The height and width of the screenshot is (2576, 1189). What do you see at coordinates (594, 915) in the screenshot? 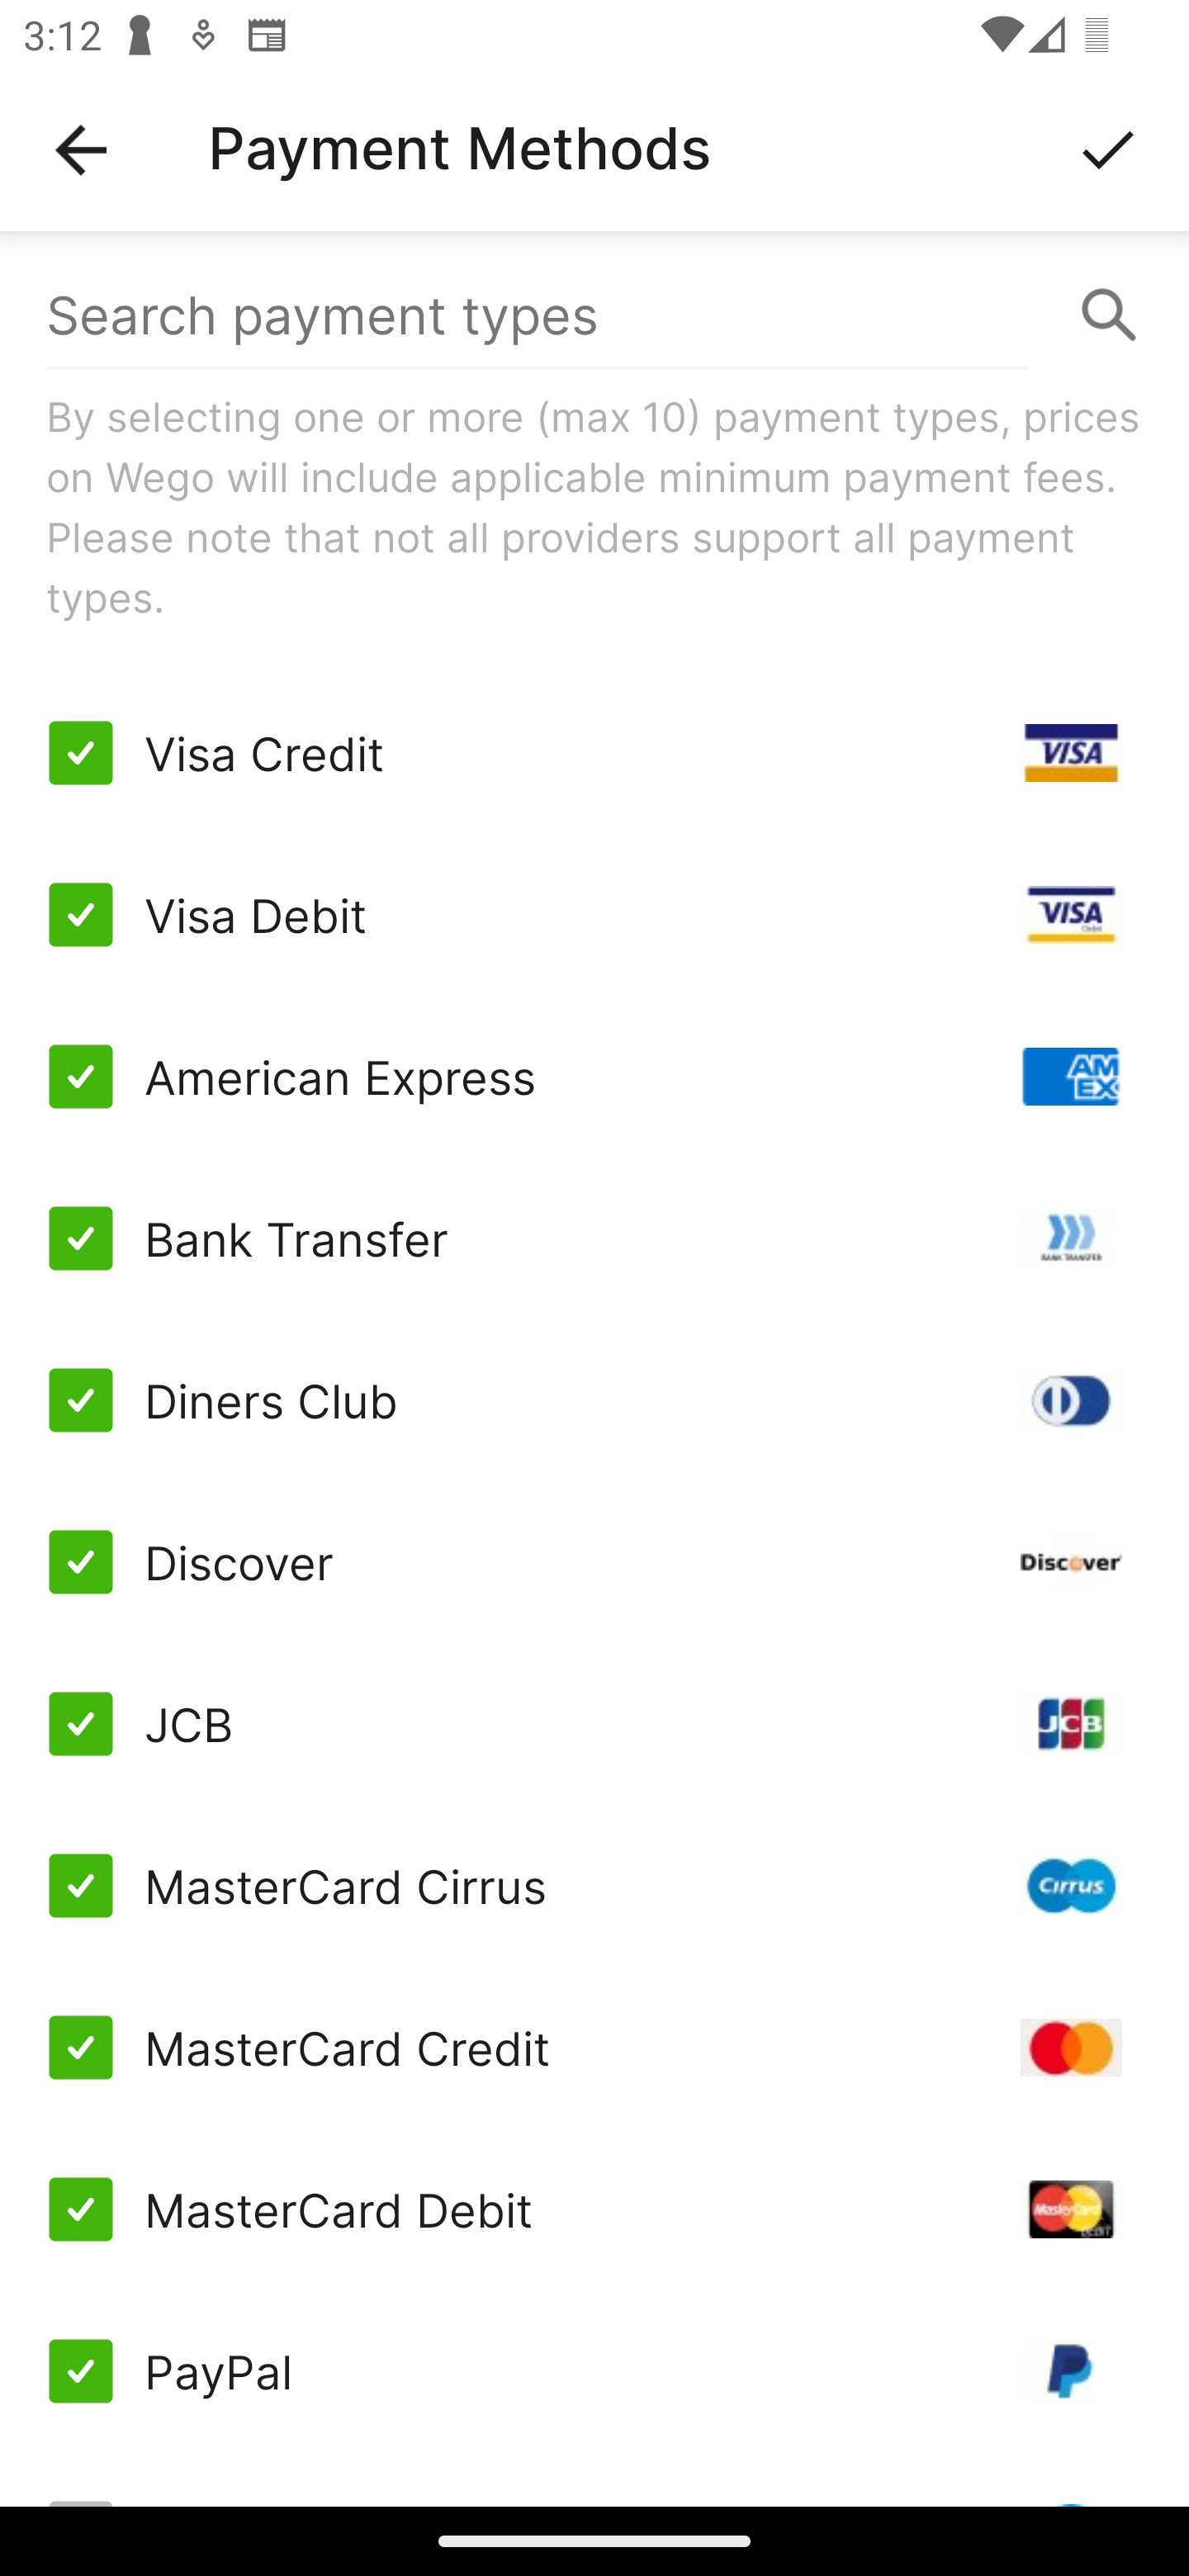
I see `Visa Debit` at bounding box center [594, 915].